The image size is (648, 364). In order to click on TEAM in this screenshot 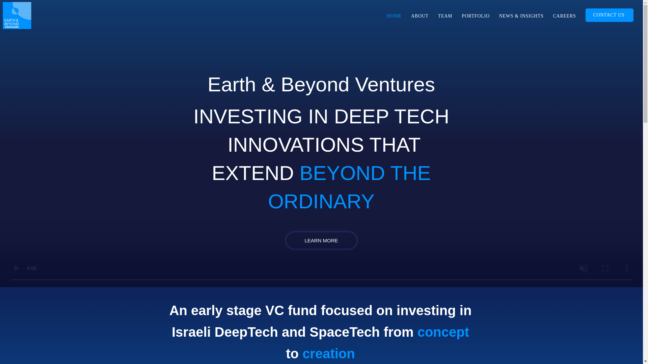, I will do `click(445, 16)`.